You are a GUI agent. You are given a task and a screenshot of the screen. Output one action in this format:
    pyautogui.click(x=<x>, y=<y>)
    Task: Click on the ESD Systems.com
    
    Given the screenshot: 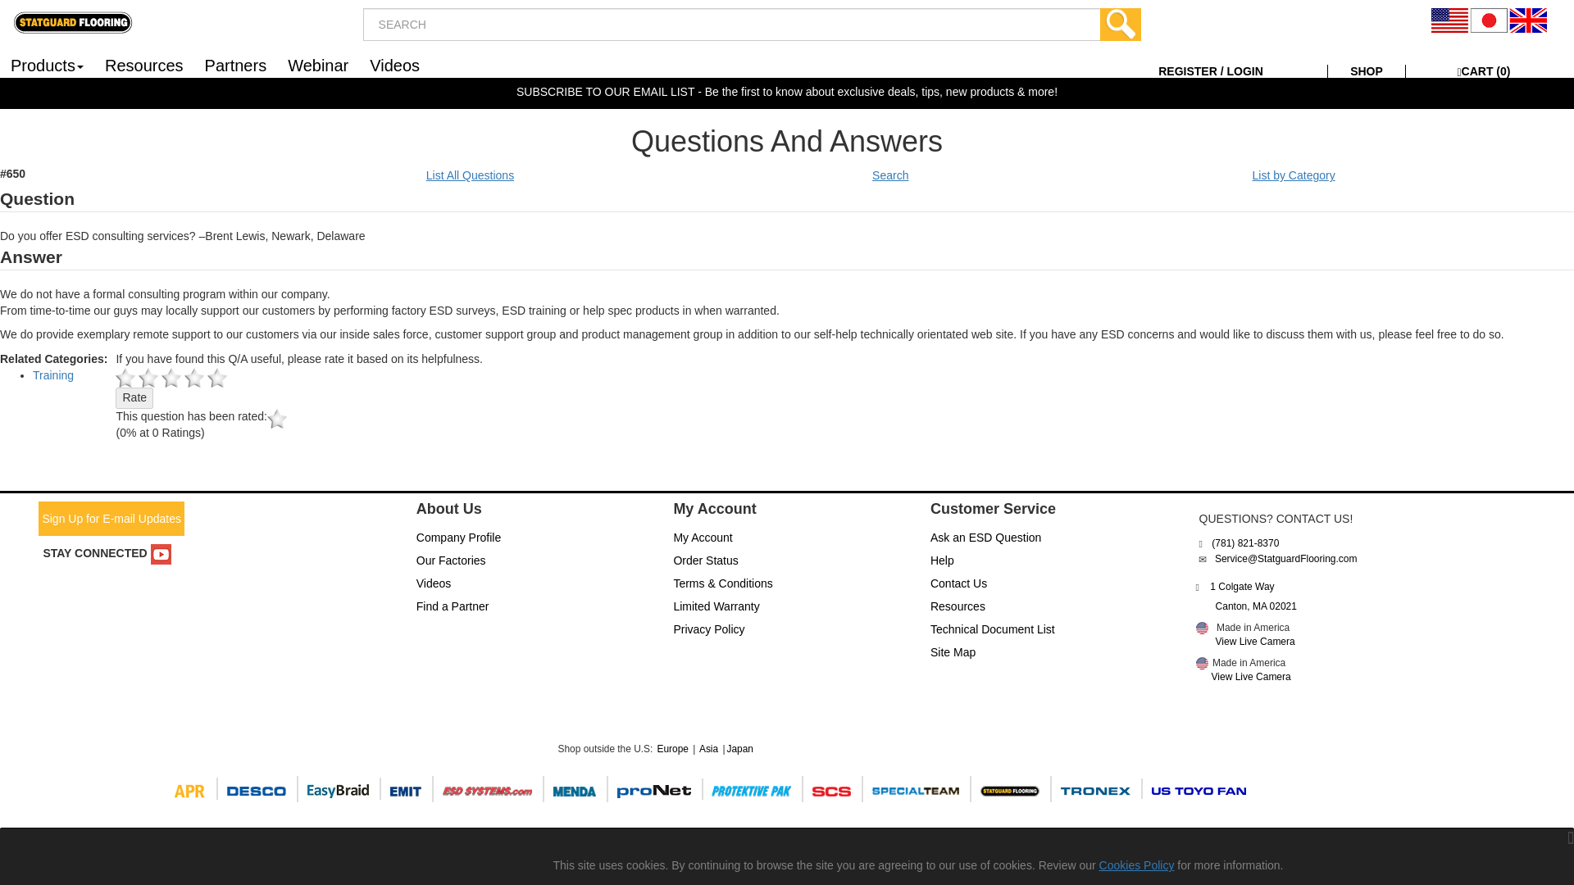 What is the action you would take?
    pyautogui.click(x=489, y=788)
    